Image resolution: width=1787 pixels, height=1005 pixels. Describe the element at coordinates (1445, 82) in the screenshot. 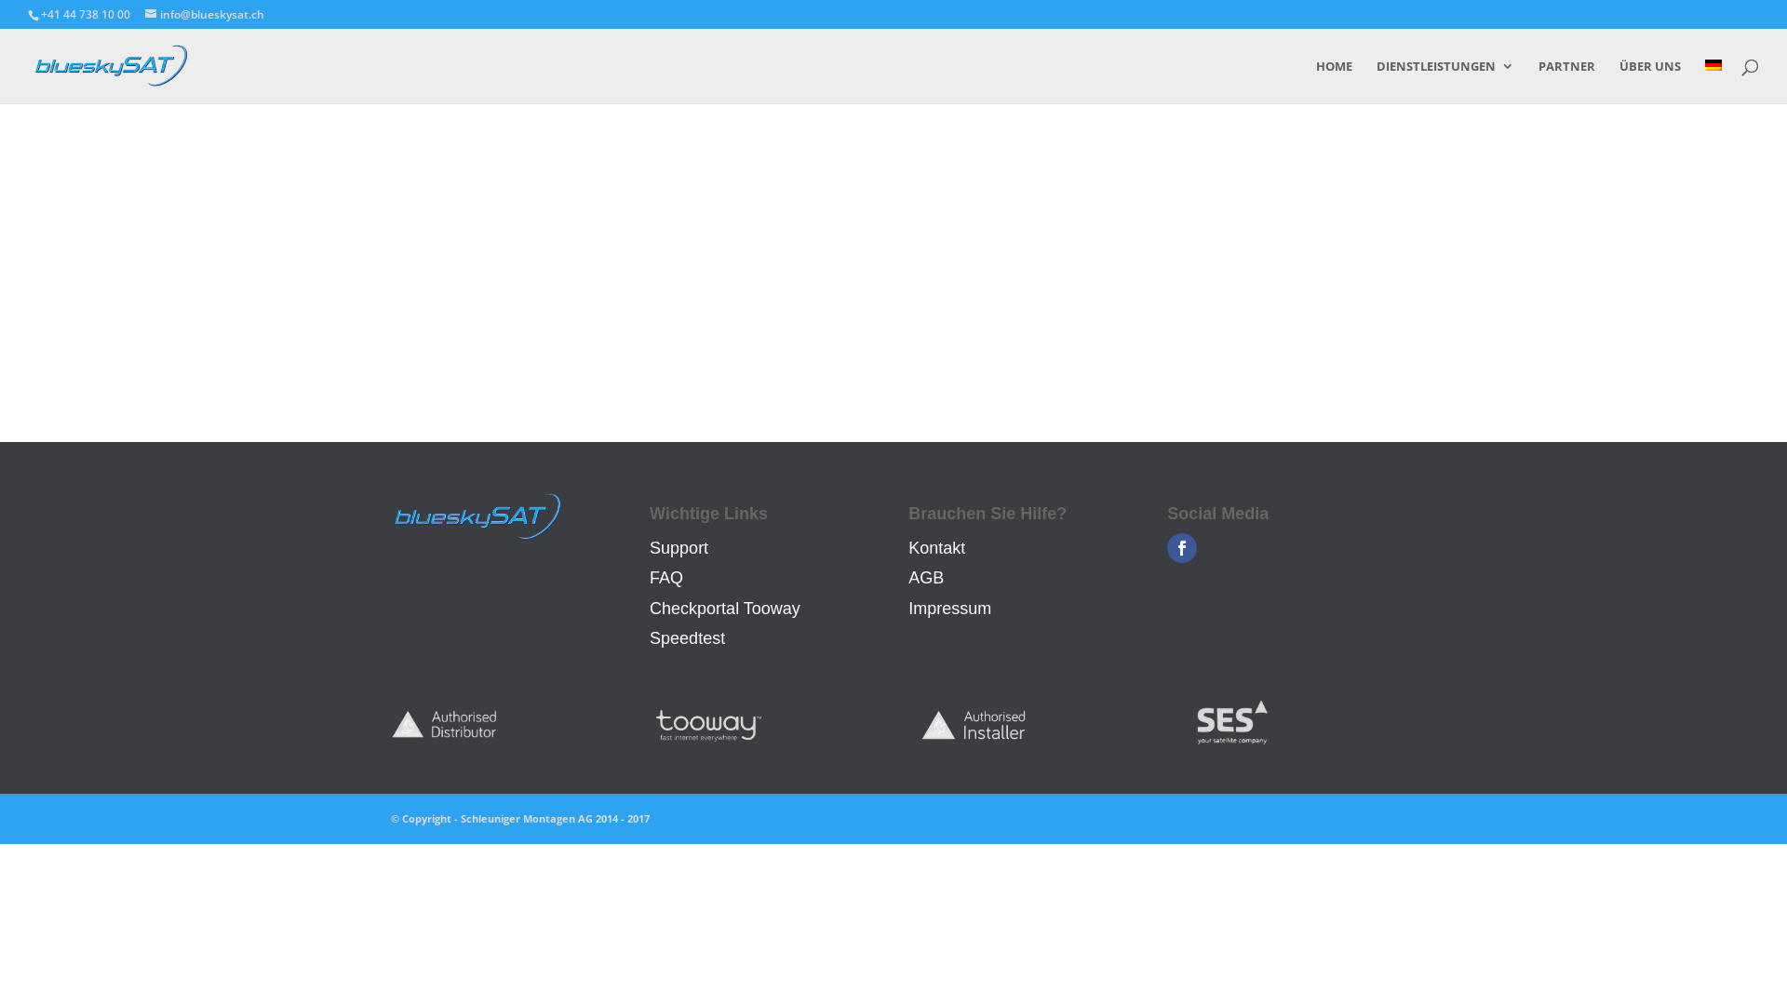

I see `DIENSTLEISTUNGEN` at that location.